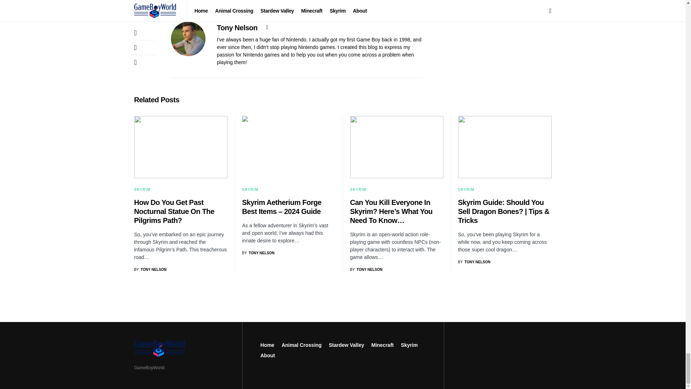 The height and width of the screenshot is (389, 691). What do you see at coordinates (366, 269) in the screenshot?
I see `View all posts by Tony Nelson` at bounding box center [366, 269].